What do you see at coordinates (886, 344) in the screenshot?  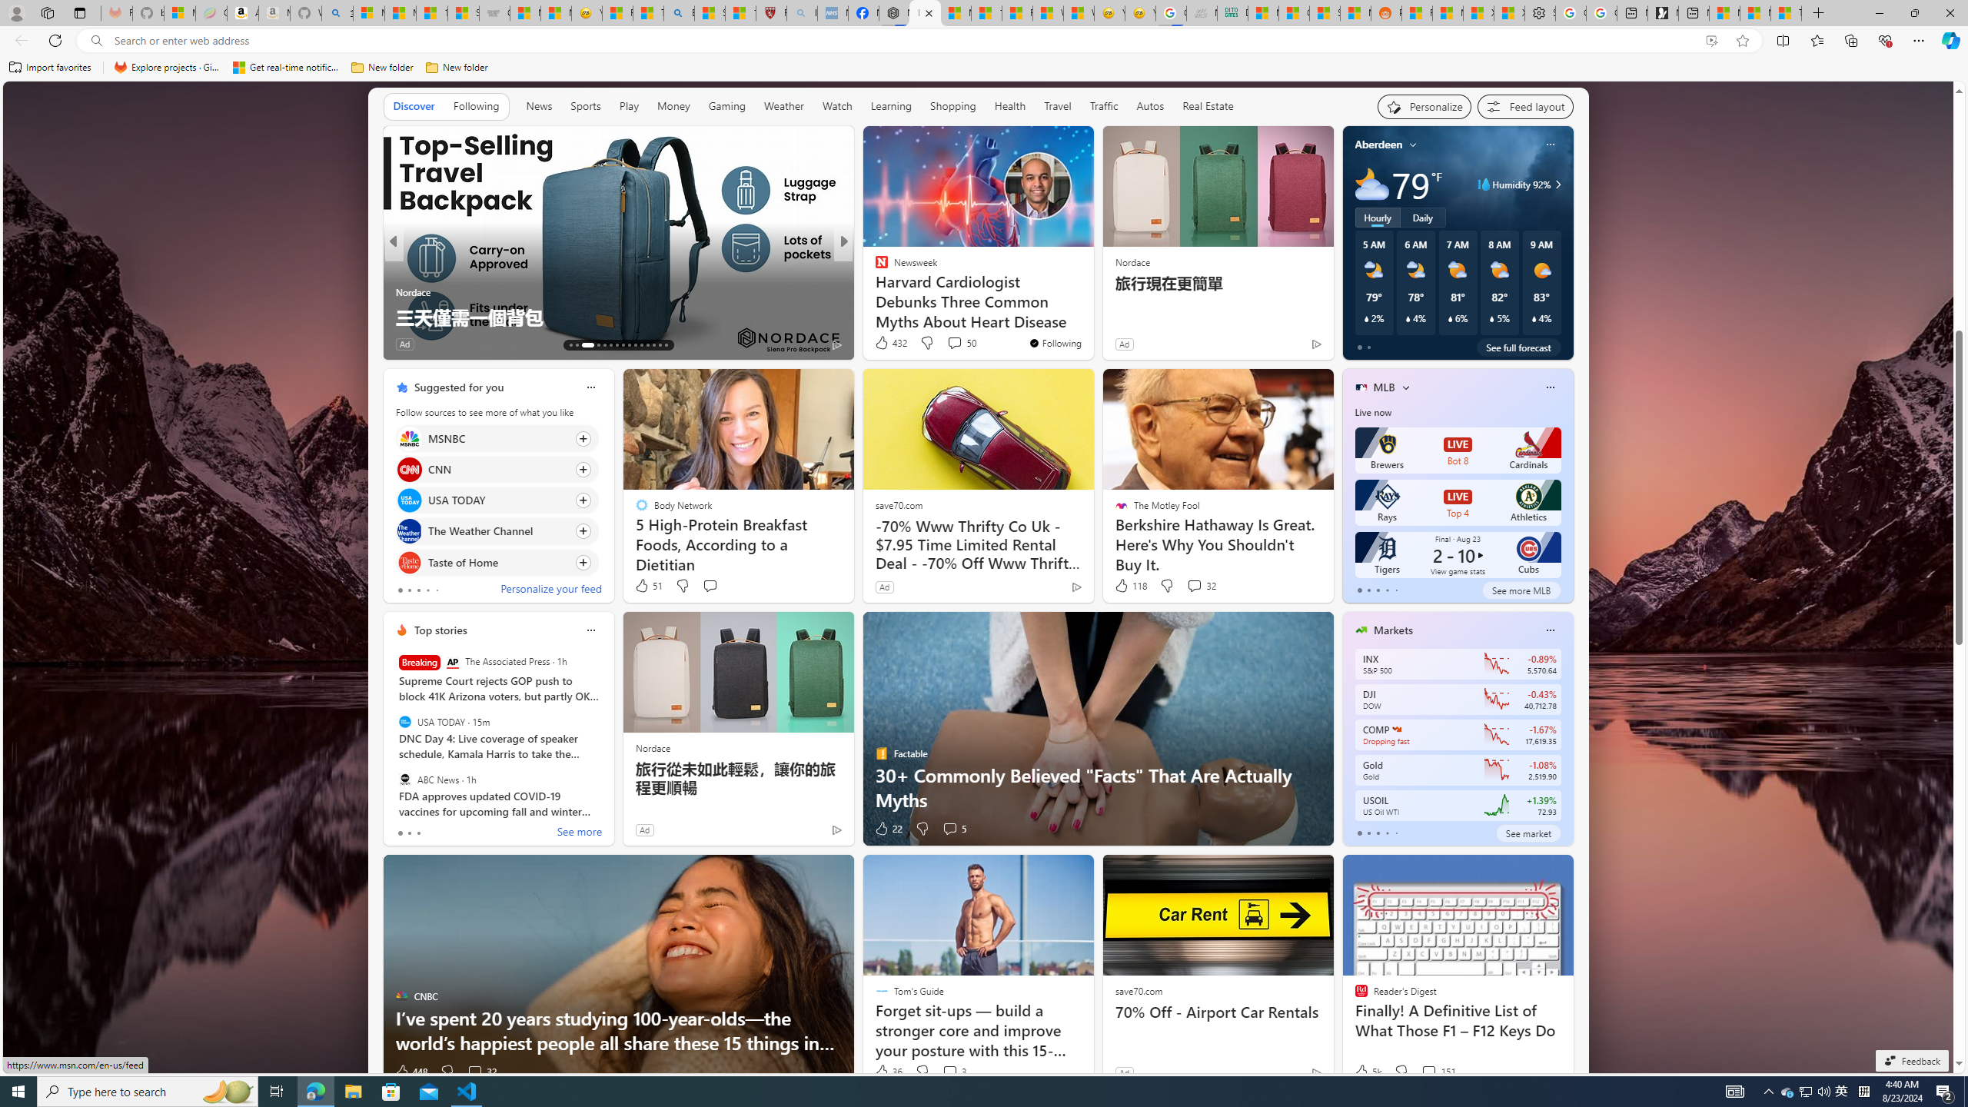 I see `451 Like` at bounding box center [886, 344].